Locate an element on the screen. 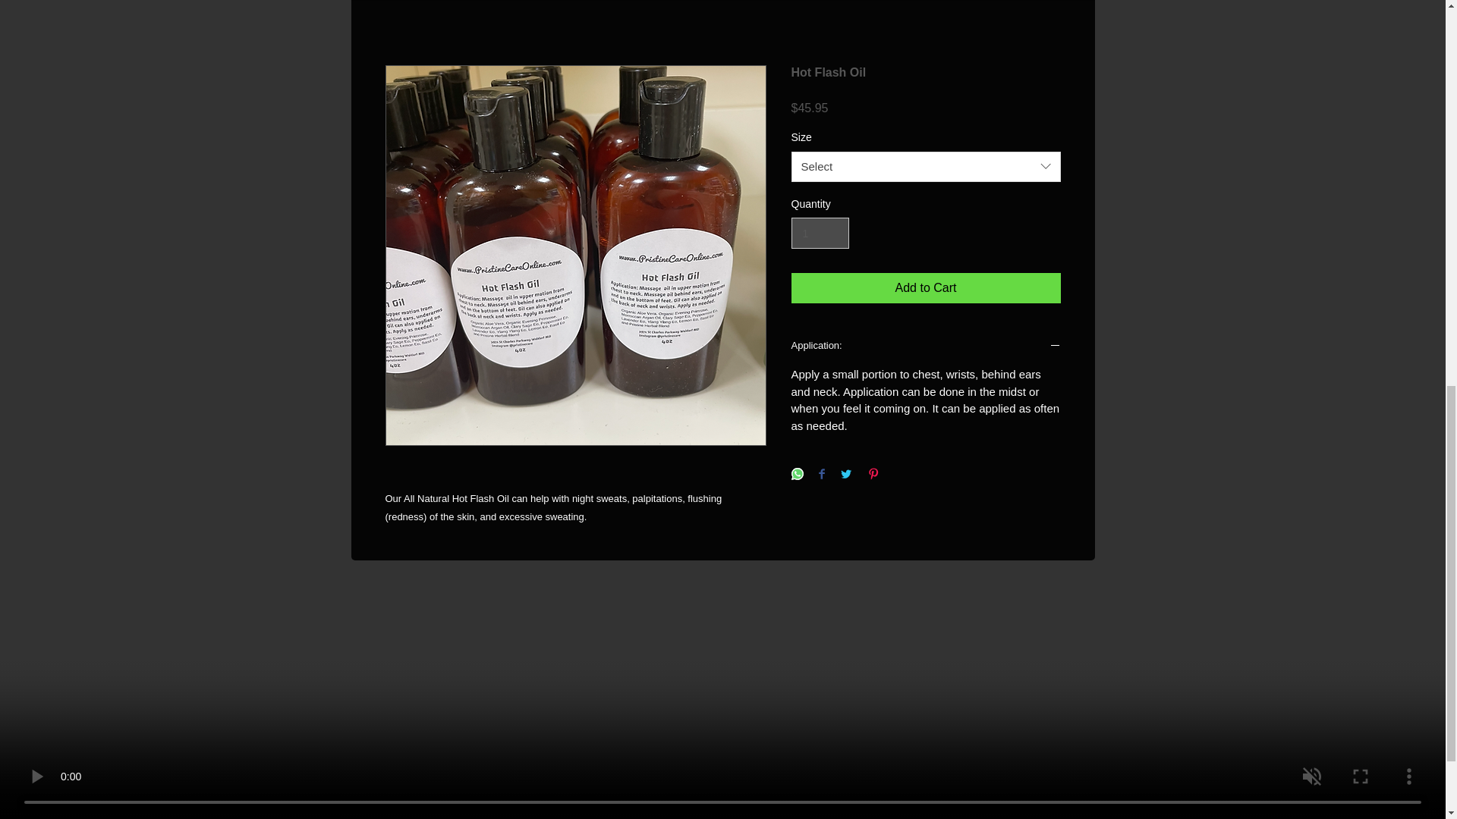 The width and height of the screenshot is (1457, 819). Select is located at coordinates (926, 166).